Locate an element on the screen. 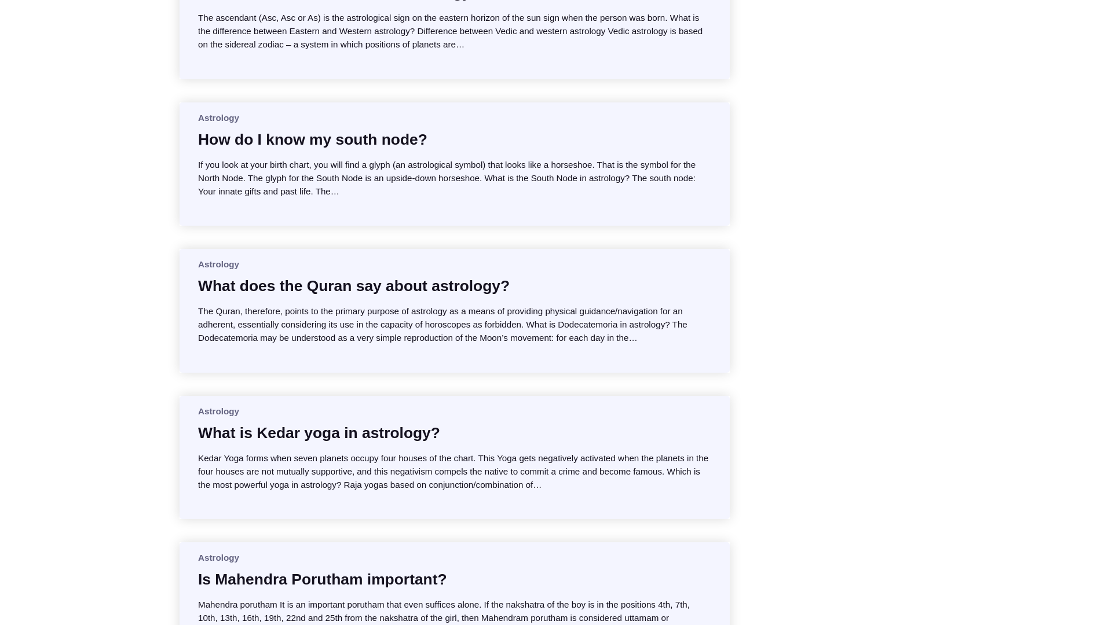 This screenshot has height=625, width=1112. Astrology is located at coordinates (218, 264).